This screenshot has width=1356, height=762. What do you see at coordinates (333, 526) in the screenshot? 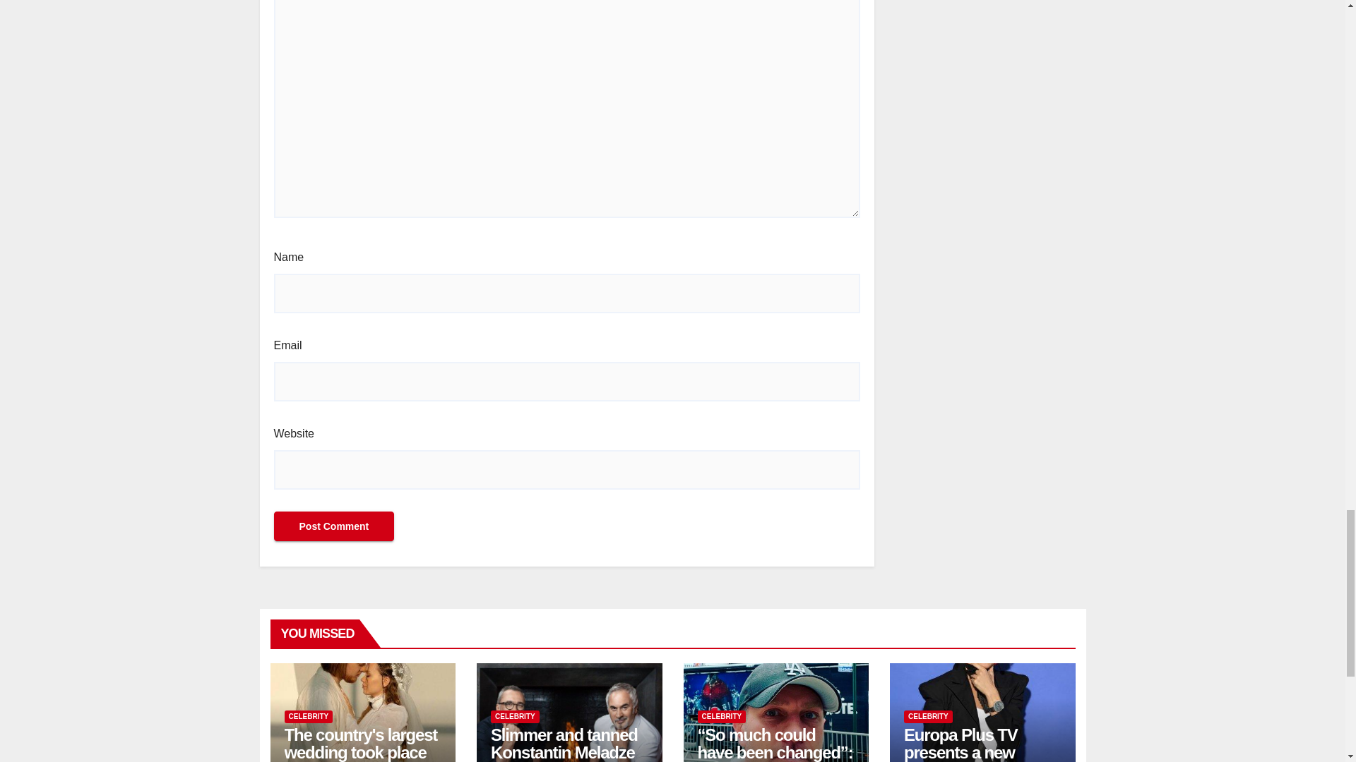
I see `Post Comment` at bounding box center [333, 526].